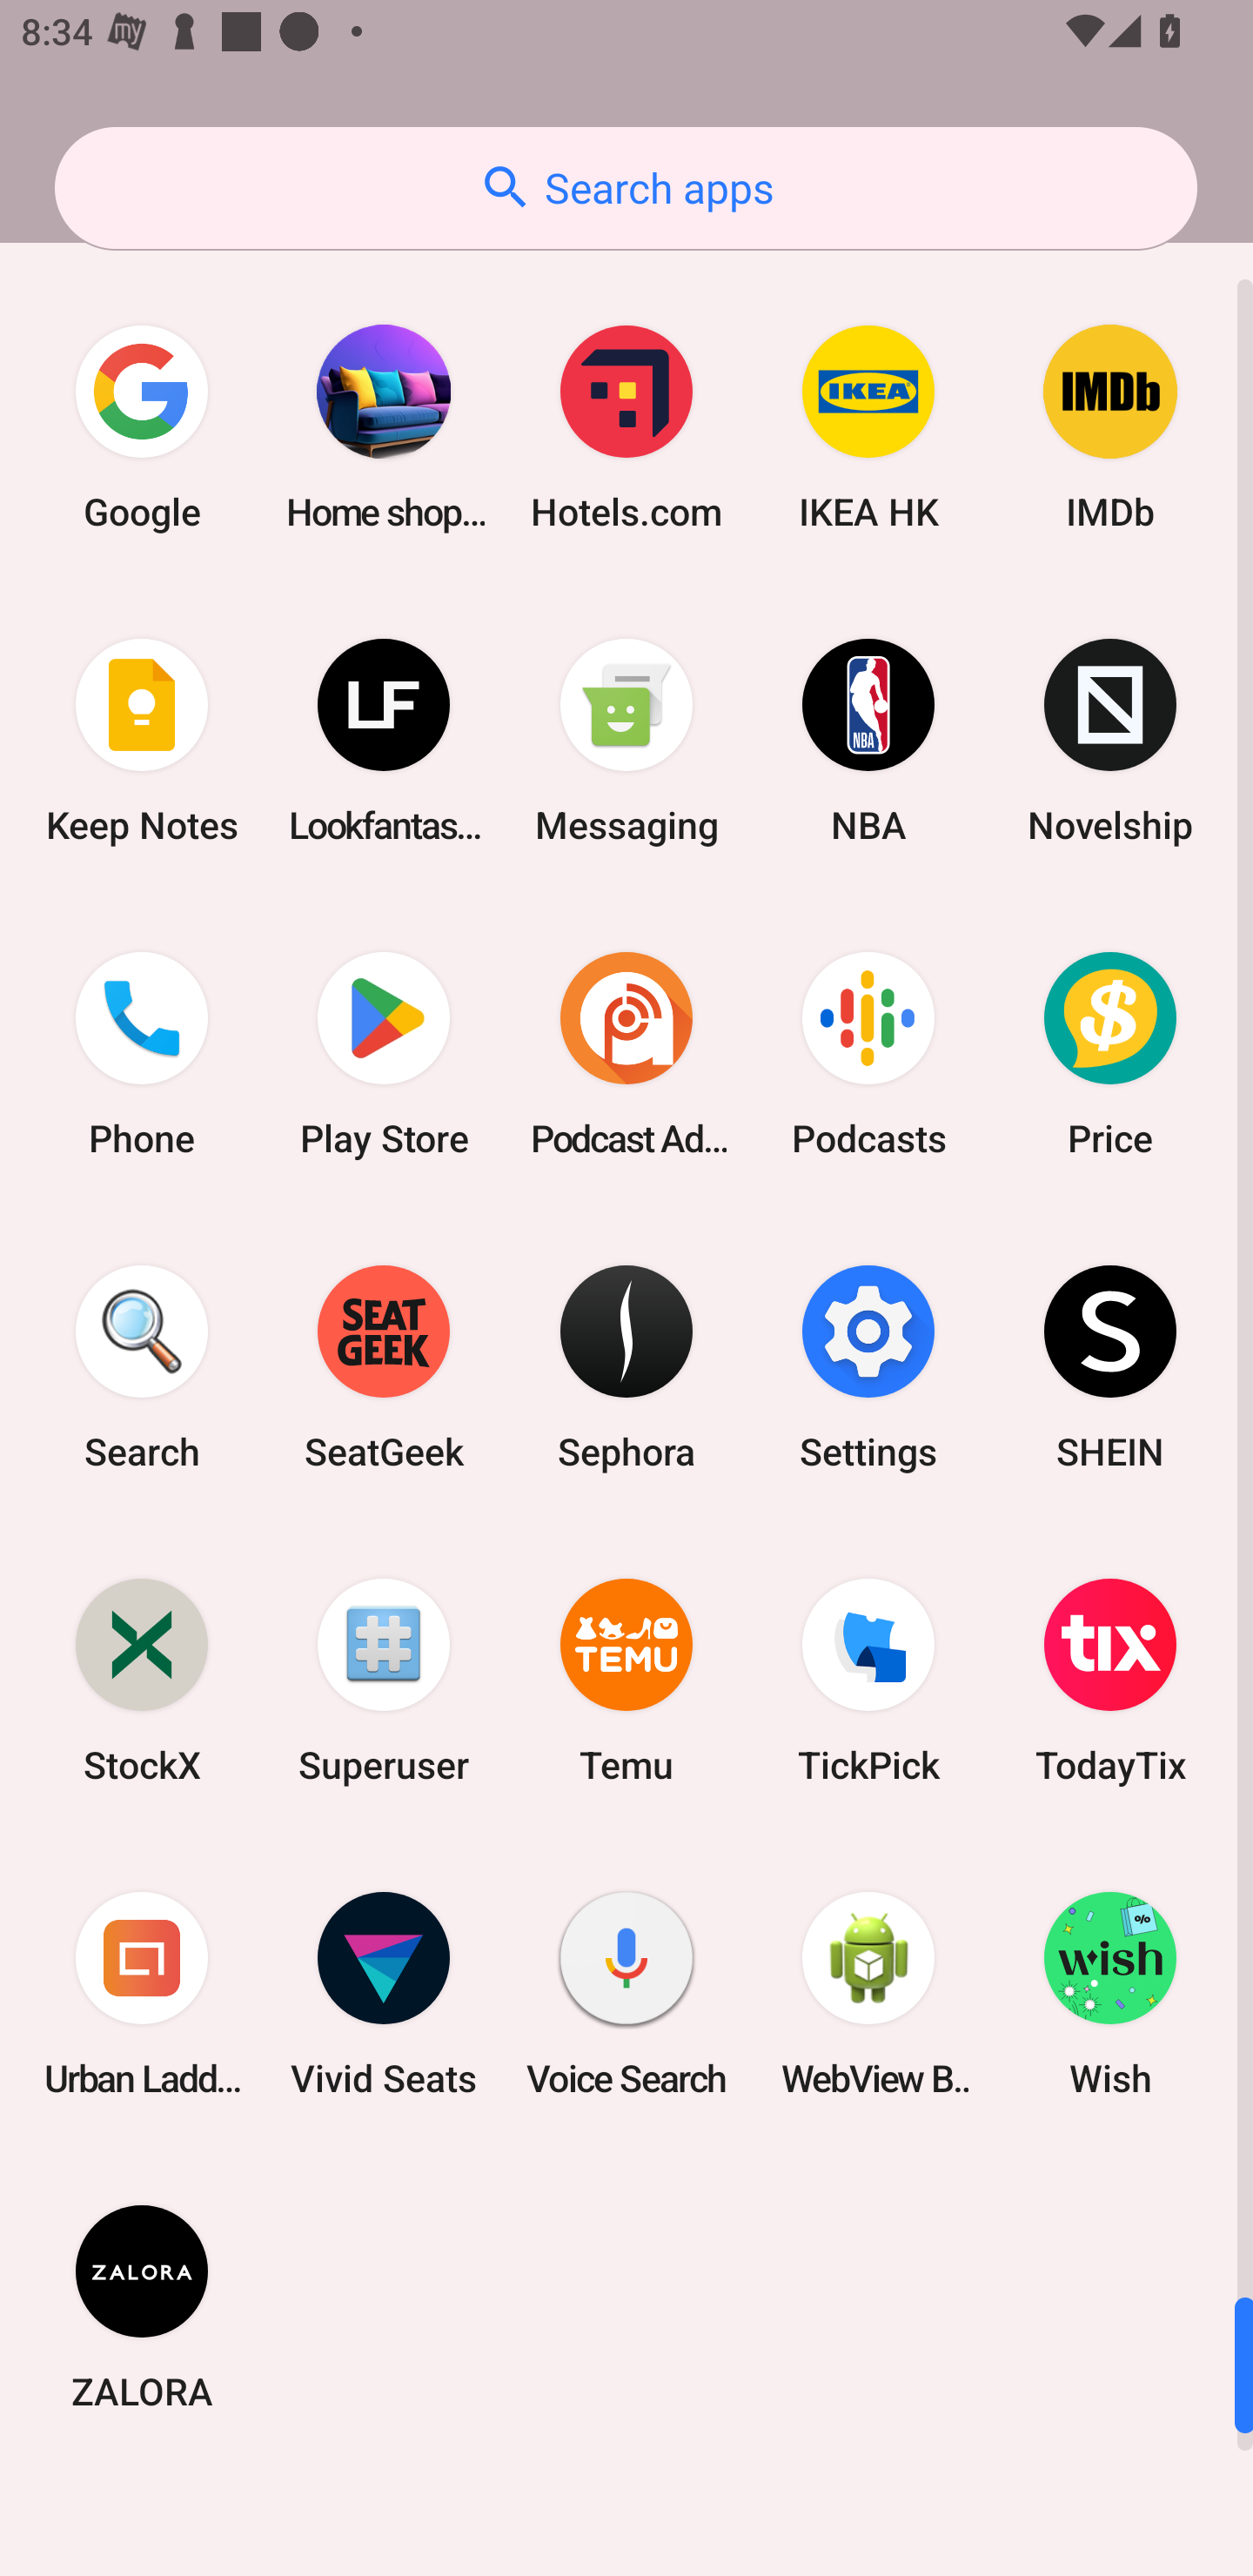 The height and width of the screenshot is (2576, 1253). Describe the element at coordinates (868, 1053) in the screenshot. I see `Podcasts` at that location.